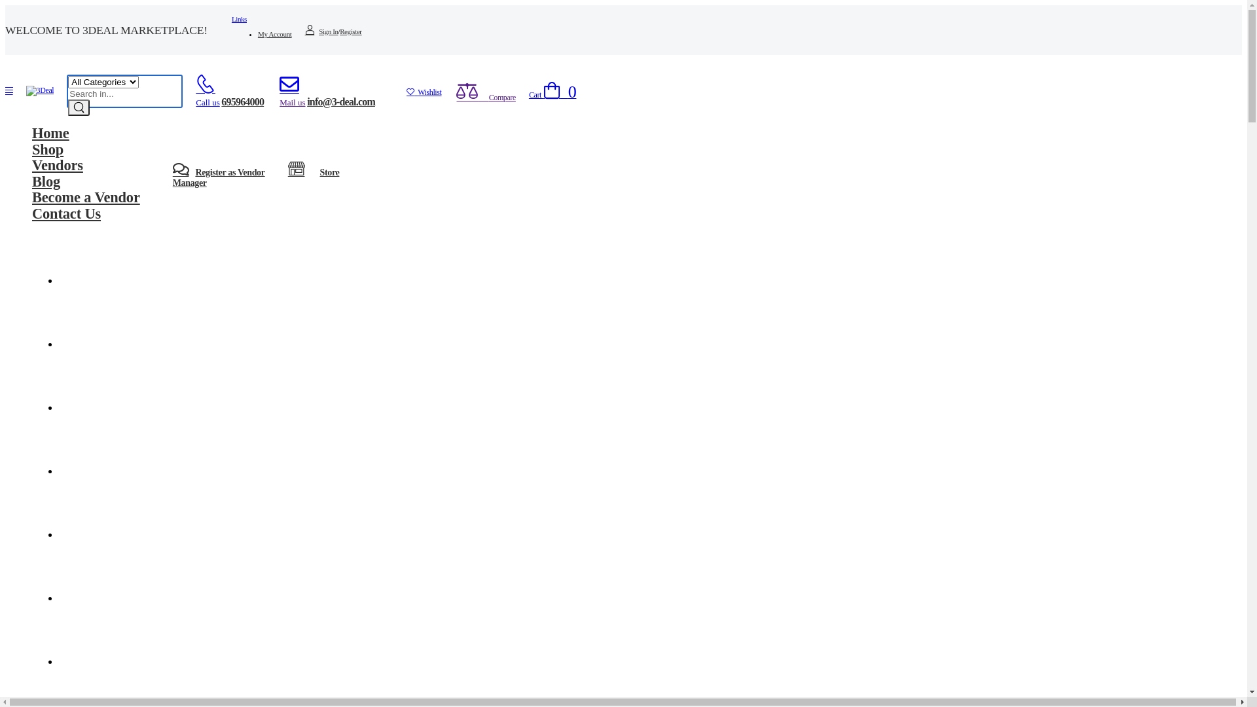 The height and width of the screenshot is (707, 1257). What do you see at coordinates (341, 102) in the screenshot?
I see `info@3-deal.com` at bounding box center [341, 102].